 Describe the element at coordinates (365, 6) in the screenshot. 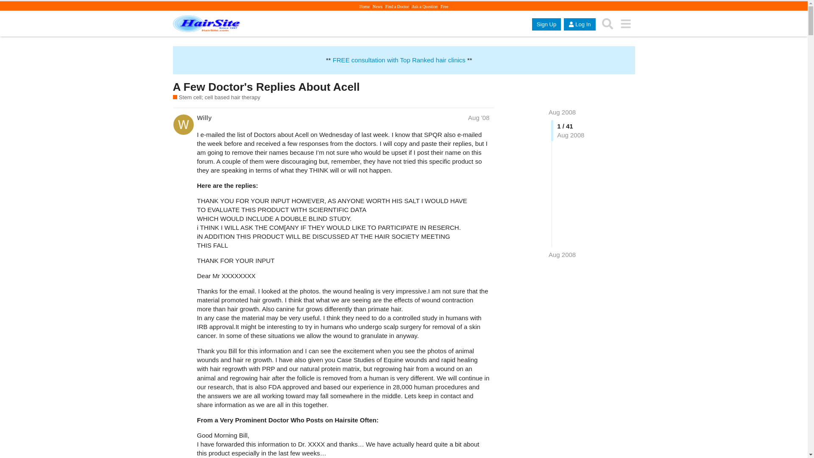

I see `Home` at that location.